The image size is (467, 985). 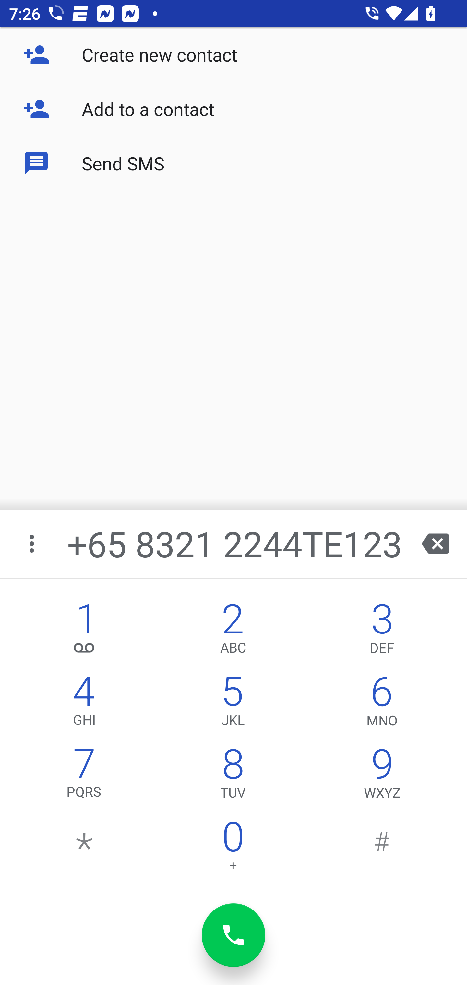 I want to click on Send SMS, so click(x=233, y=163).